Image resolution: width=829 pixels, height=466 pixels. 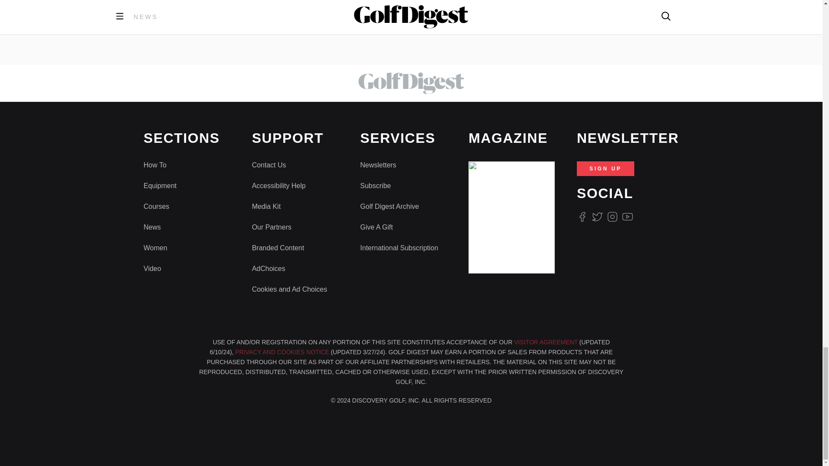 What do you see at coordinates (612, 217) in the screenshot?
I see `Instagram Logo` at bounding box center [612, 217].